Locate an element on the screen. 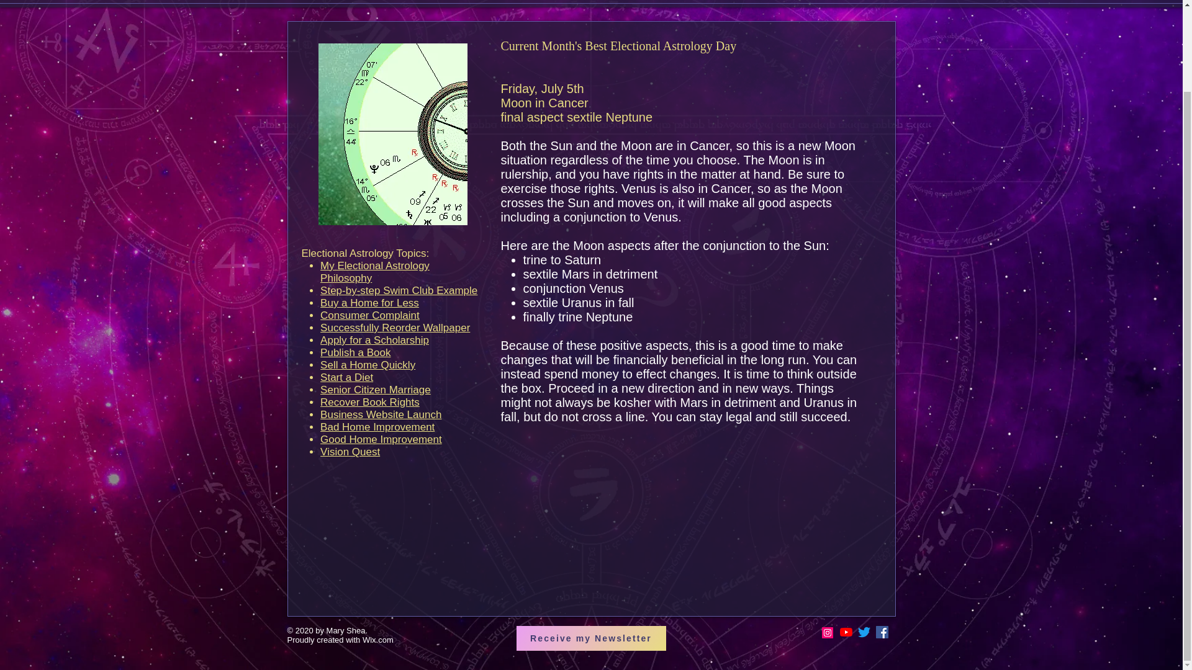 This screenshot has width=1192, height=670. Step-by-step Swim Club Example is located at coordinates (399, 290).